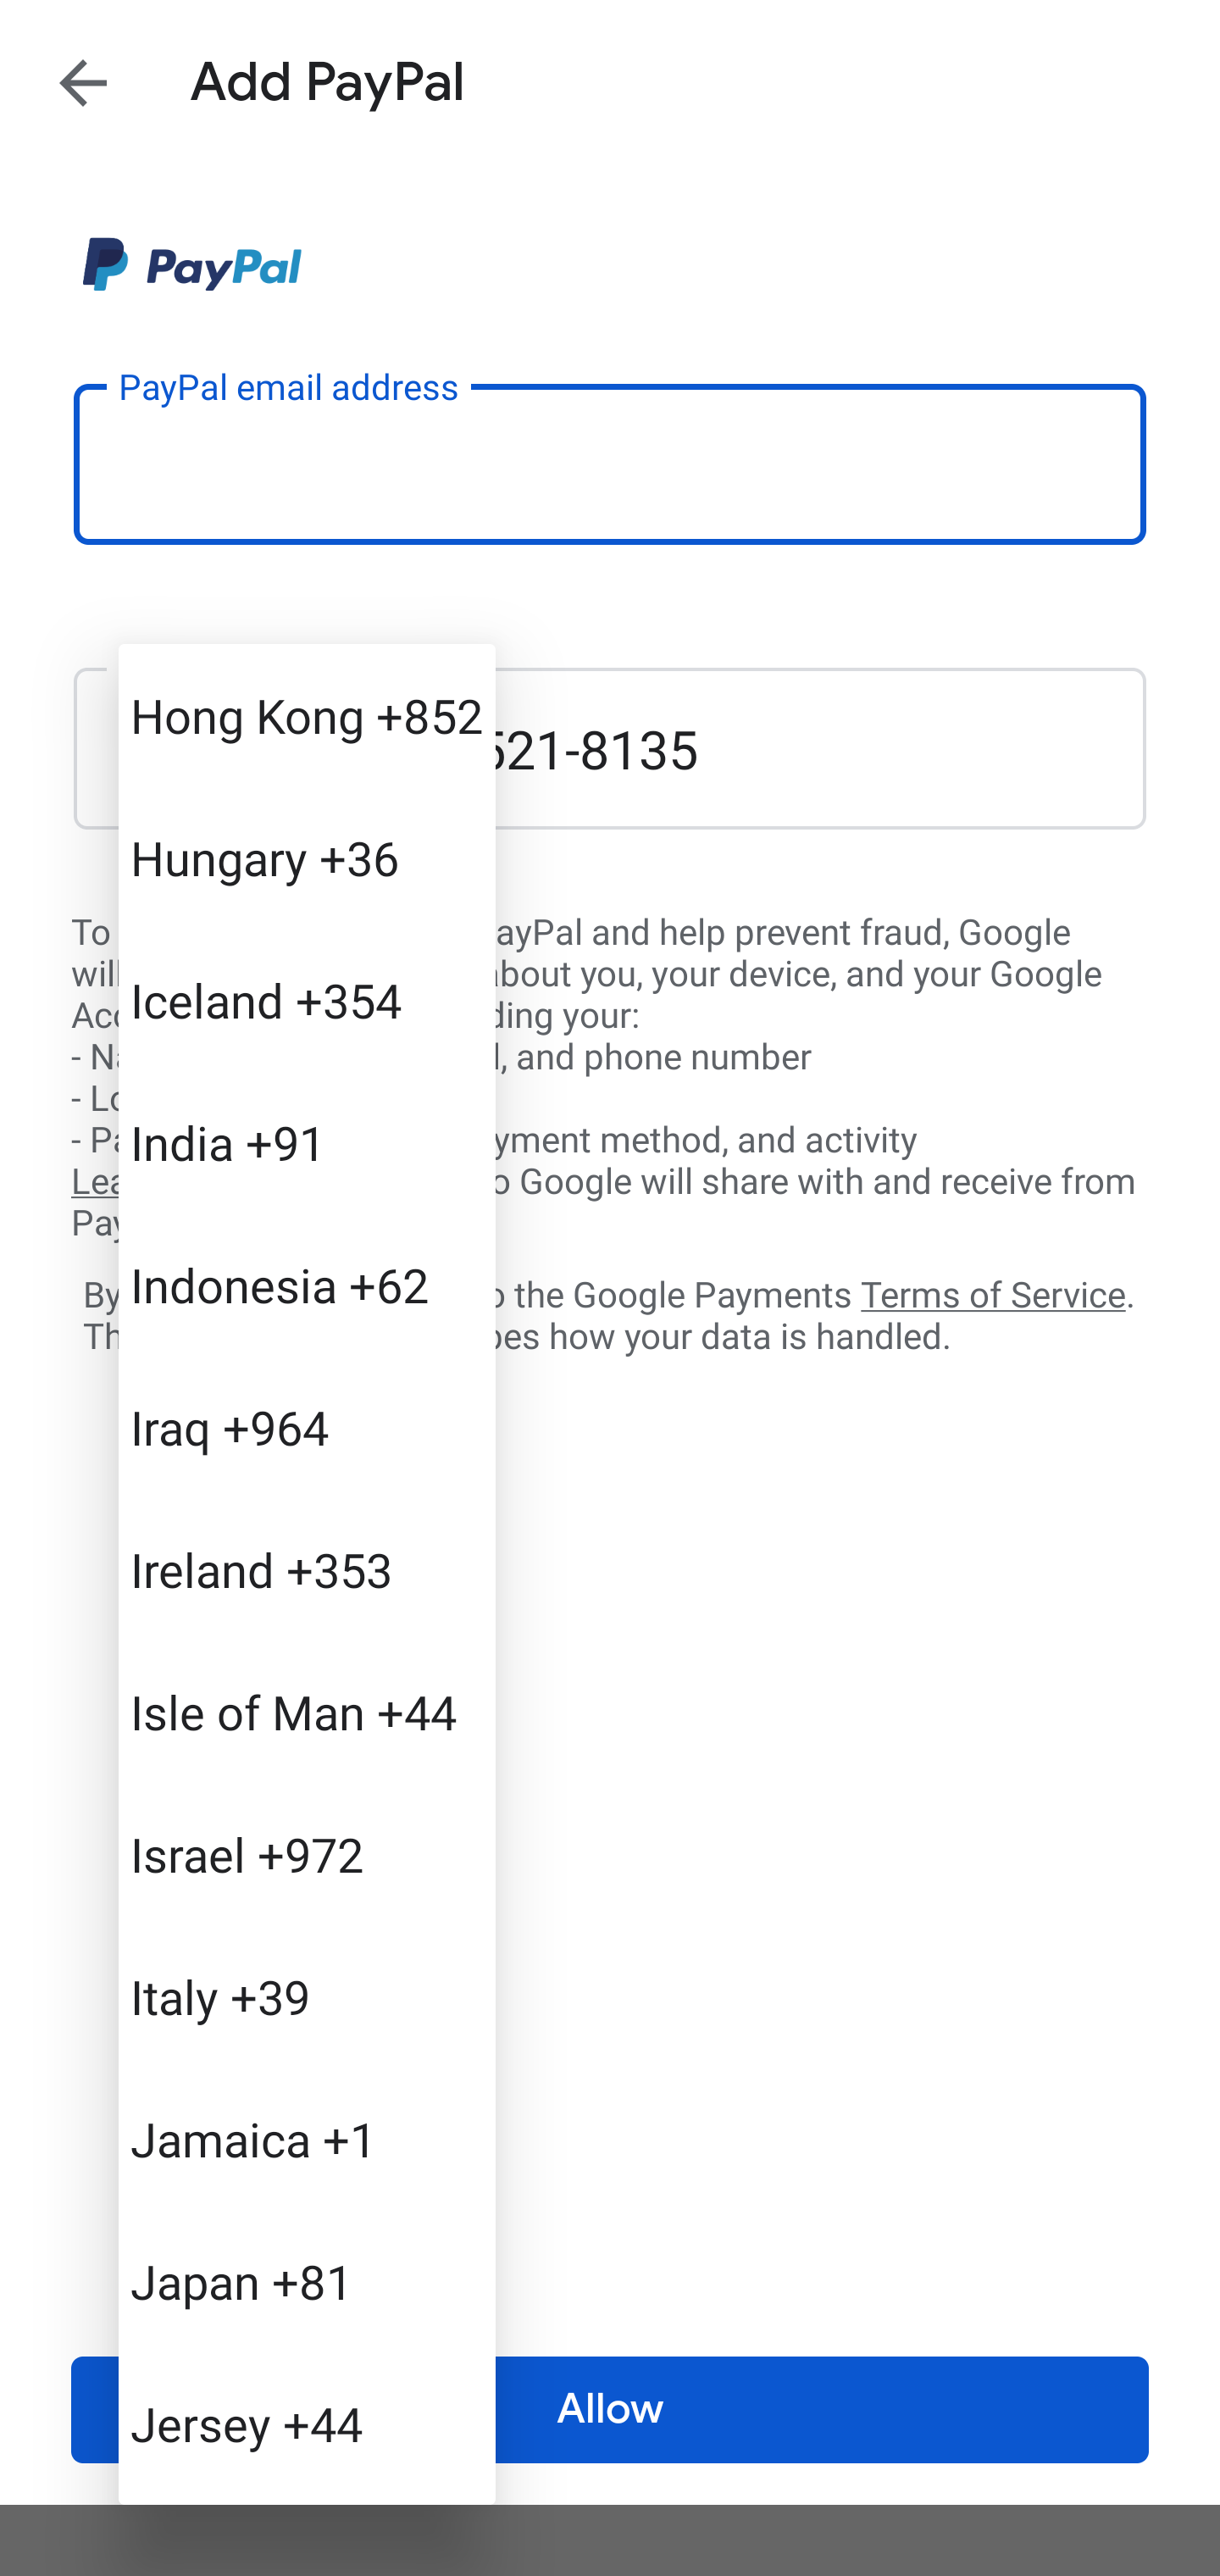 The image size is (1220, 2576). I want to click on Italy +39, so click(307, 1996).